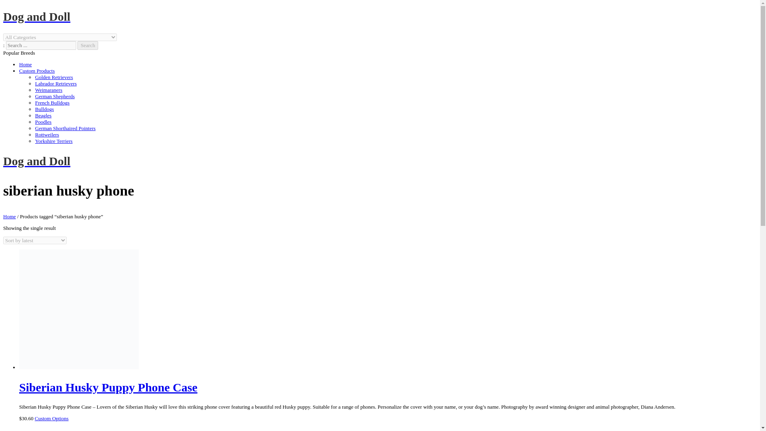 Image resolution: width=766 pixels, height=431 pixels. I want to click on Golden Retrievers, so click(54, 77).